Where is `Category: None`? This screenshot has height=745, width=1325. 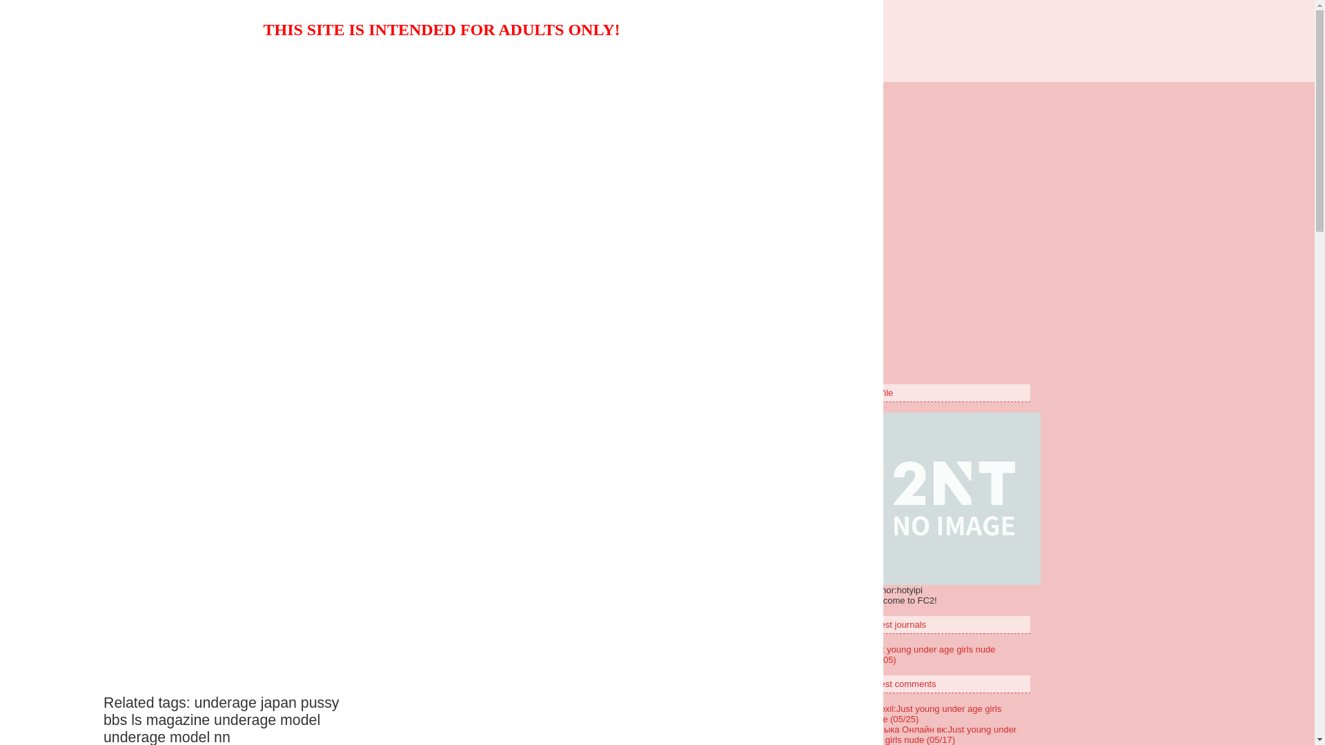
Category: None is located at coordinates (606, 177).